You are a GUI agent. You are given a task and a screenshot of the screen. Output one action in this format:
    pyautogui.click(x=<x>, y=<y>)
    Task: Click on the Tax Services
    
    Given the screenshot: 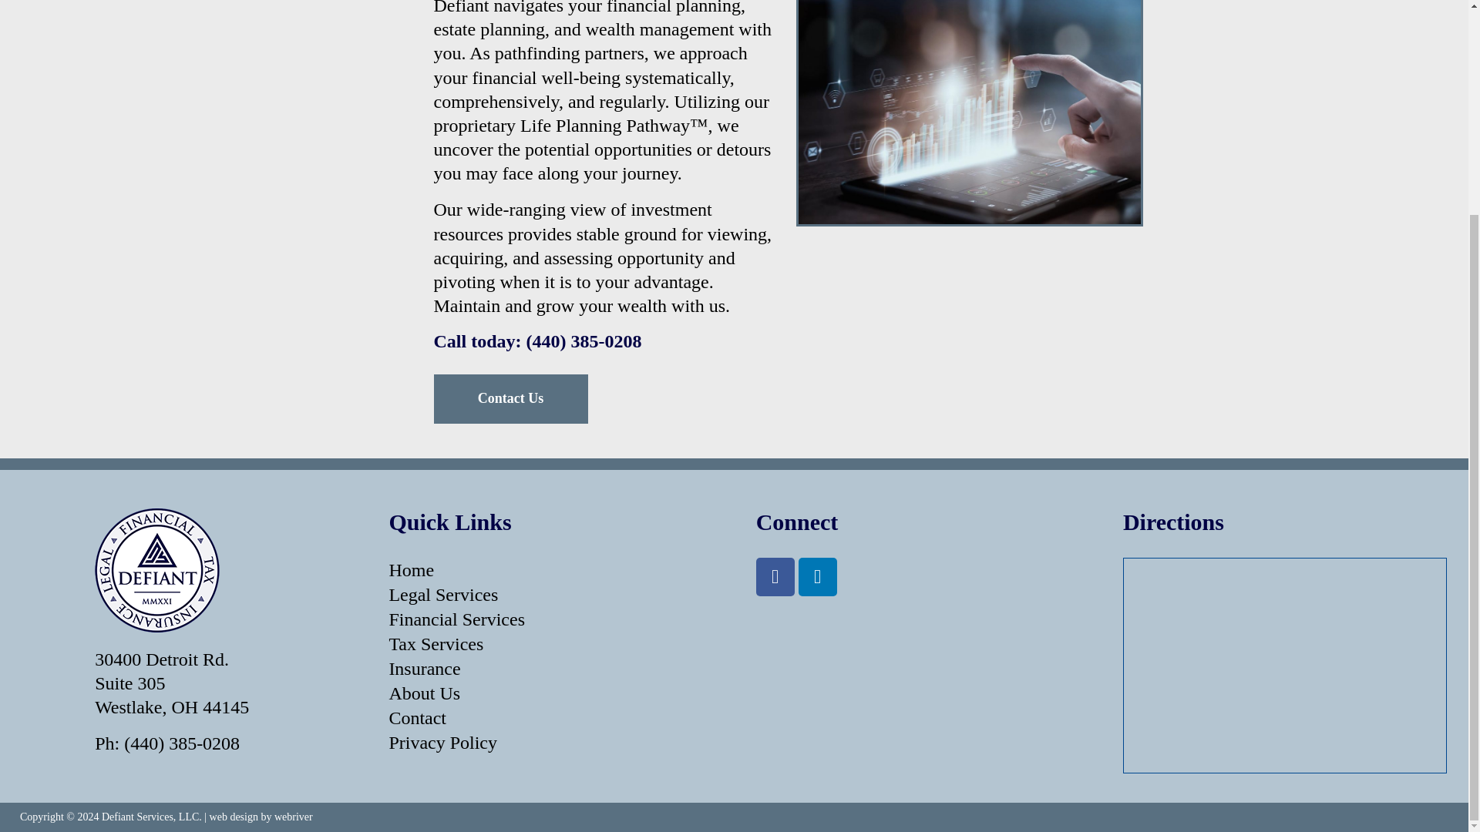 What is the action you would take?
    pyautogui.click(x=550, y=644)
    